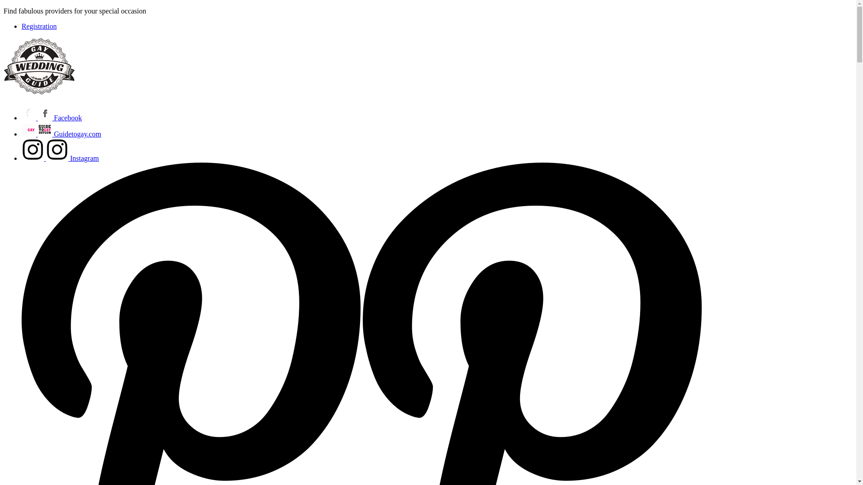  Describe the element at coordinates (52, 118) in the screenshot. I see `Facebook` at that location.